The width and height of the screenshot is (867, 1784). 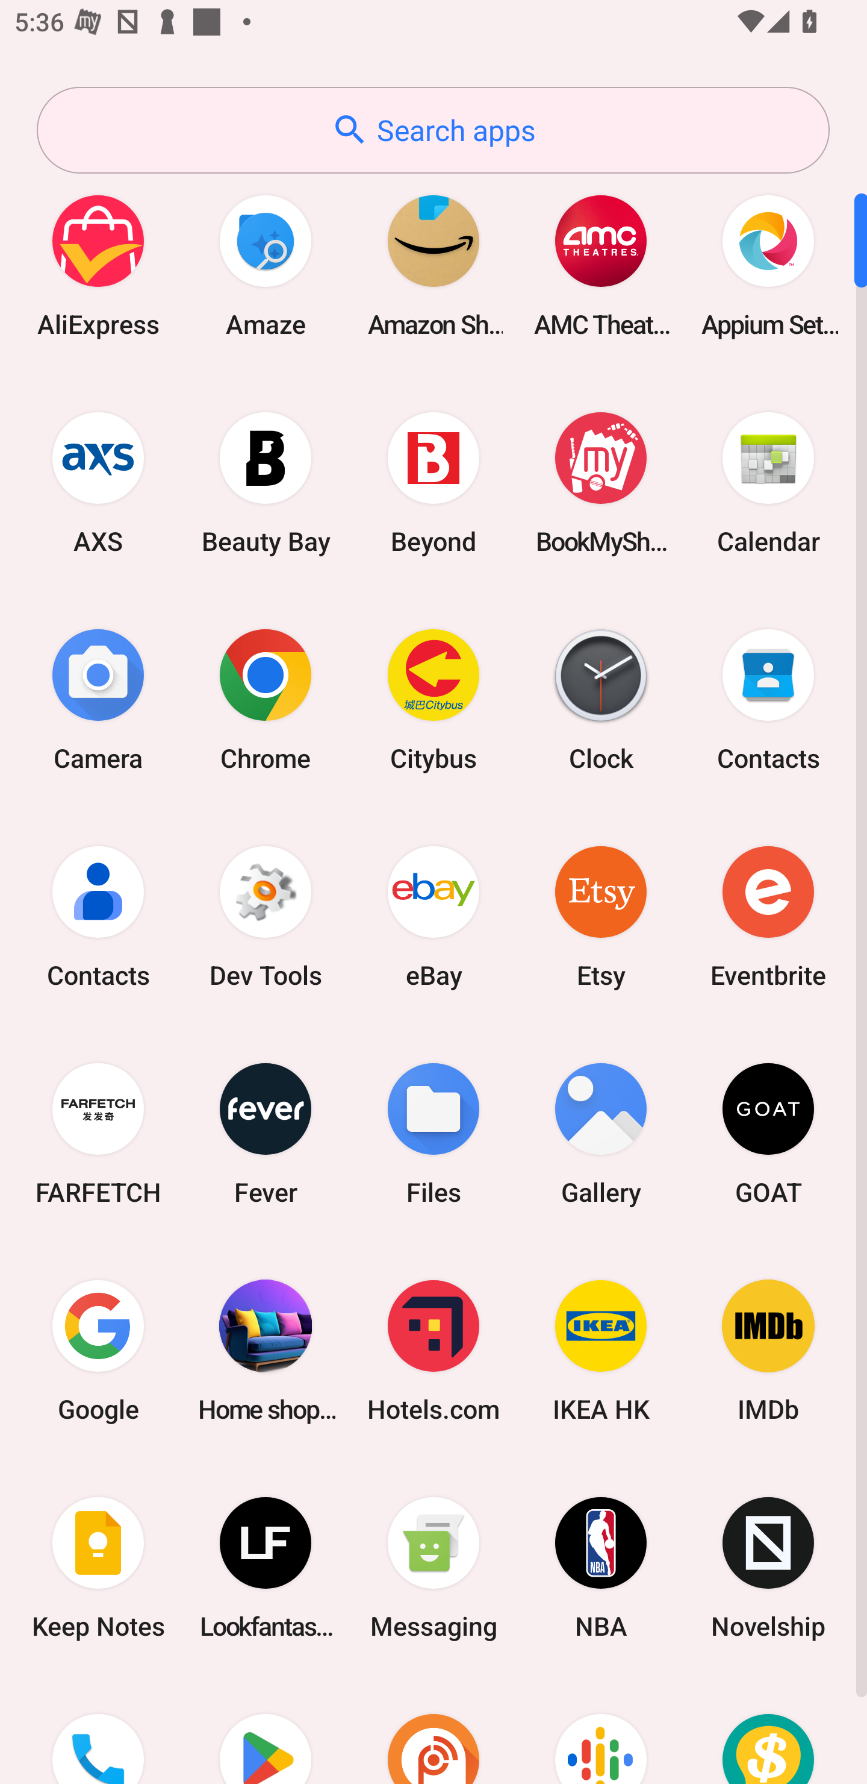 What do you see at coordinates (266, 1568) in the screenshot?
I see `Lookfantastic` at bounding box center [266, 1568].